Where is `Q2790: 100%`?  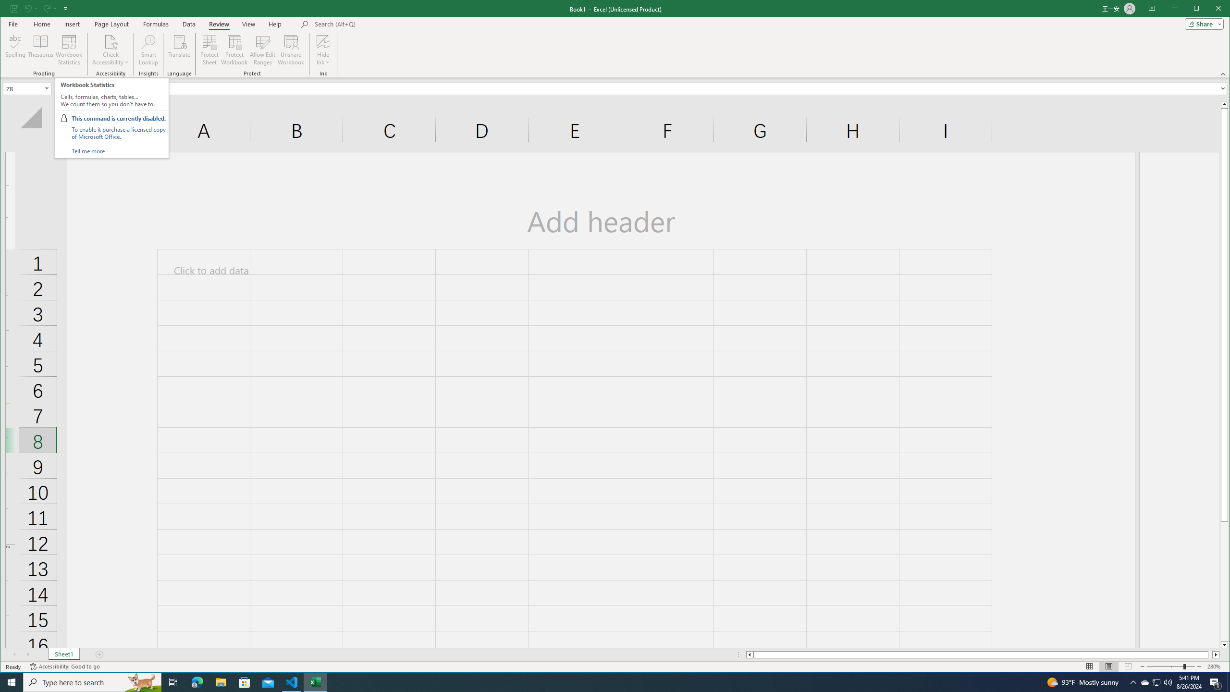 Q2790: 100% is located at coordinates (1168, 682).